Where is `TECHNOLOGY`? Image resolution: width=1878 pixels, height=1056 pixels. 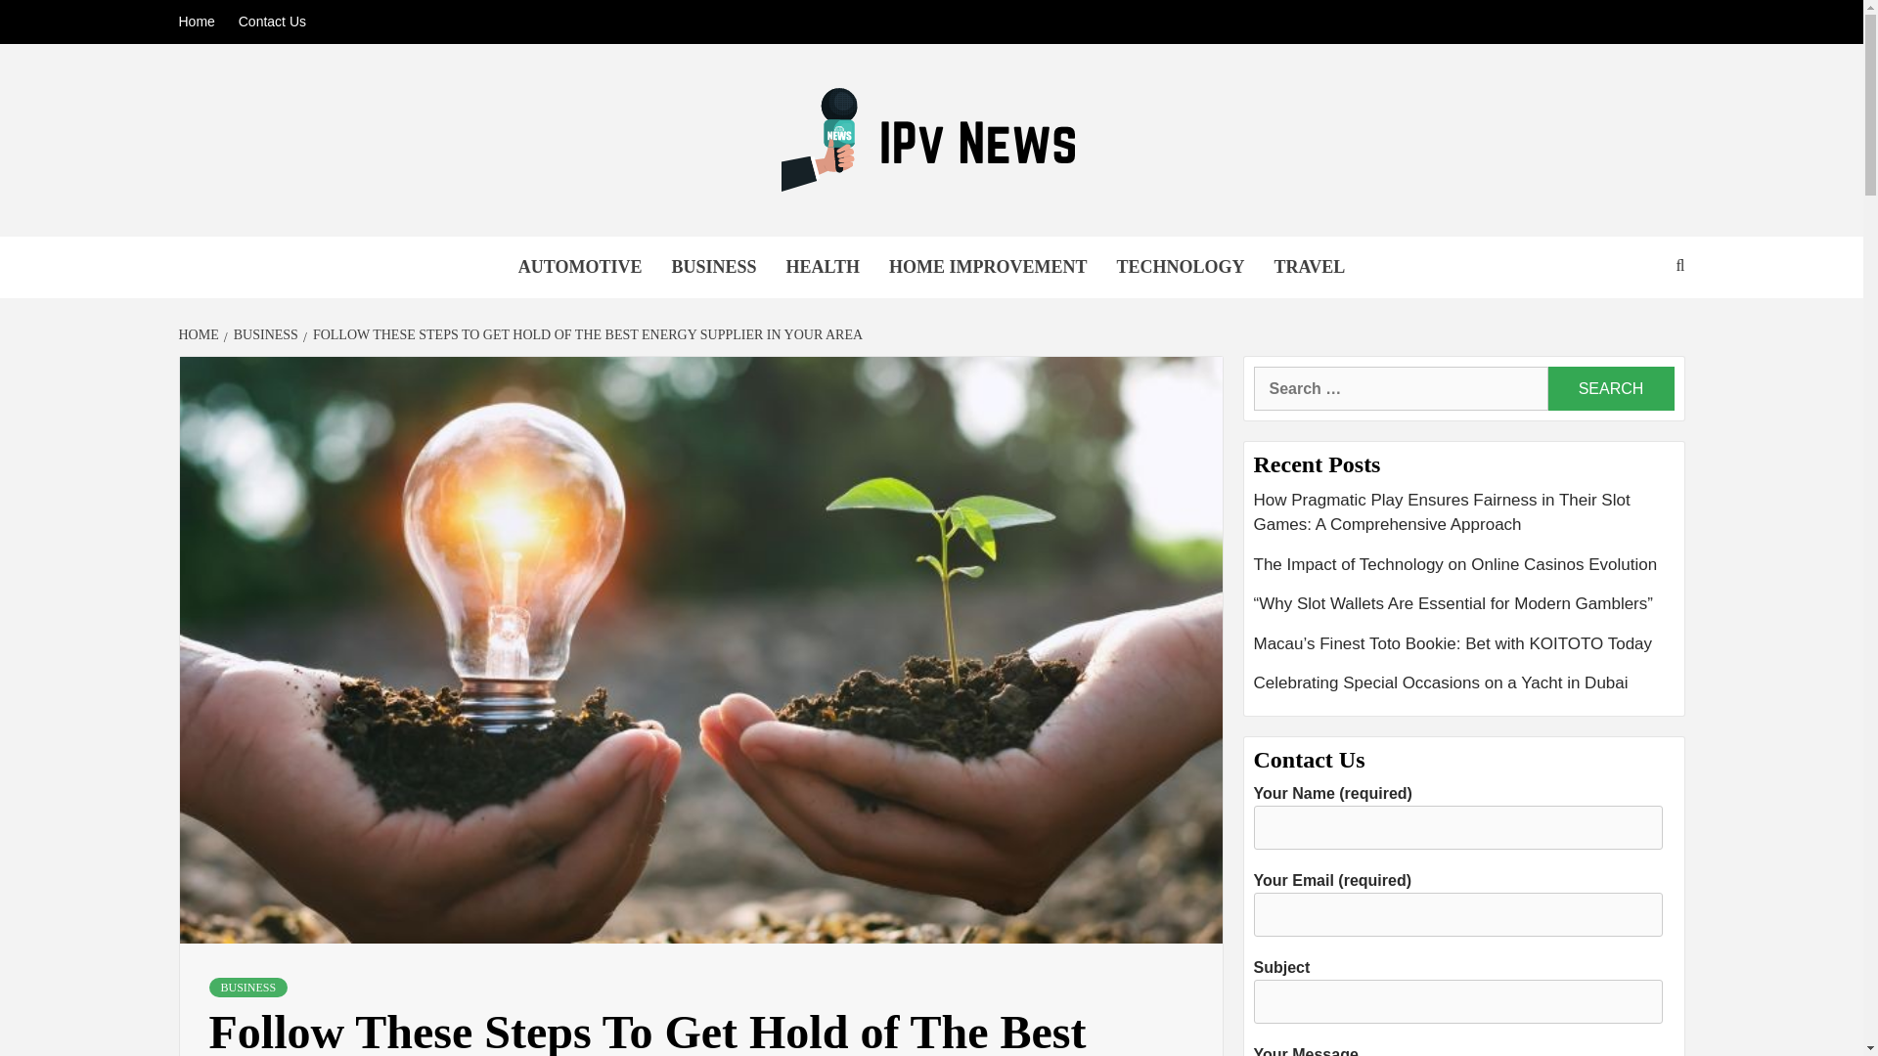 TECHNOLOGY is located at coordinates (1180, 266).